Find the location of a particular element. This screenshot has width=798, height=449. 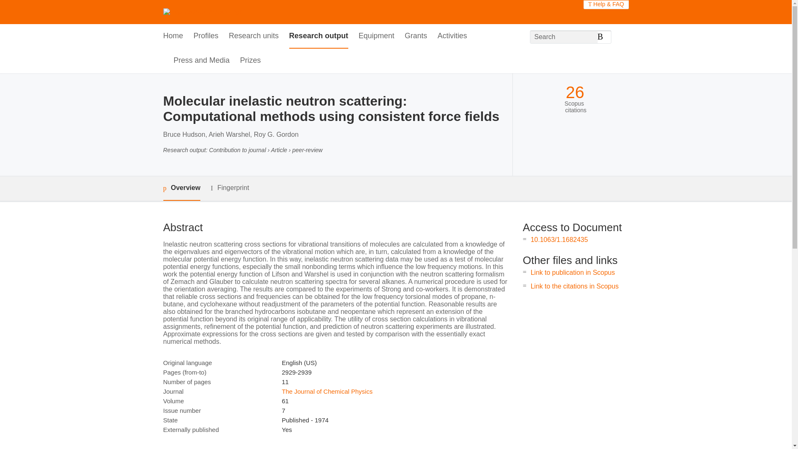

Grants is located at coordinates (416, 36).